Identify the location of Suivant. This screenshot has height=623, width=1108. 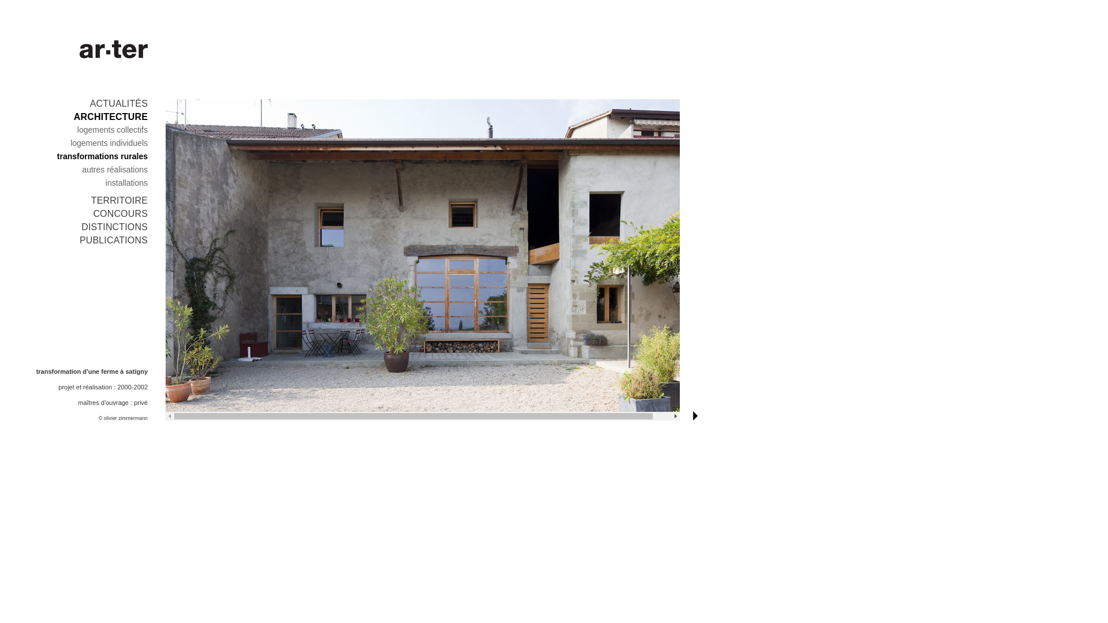
(695, 416).